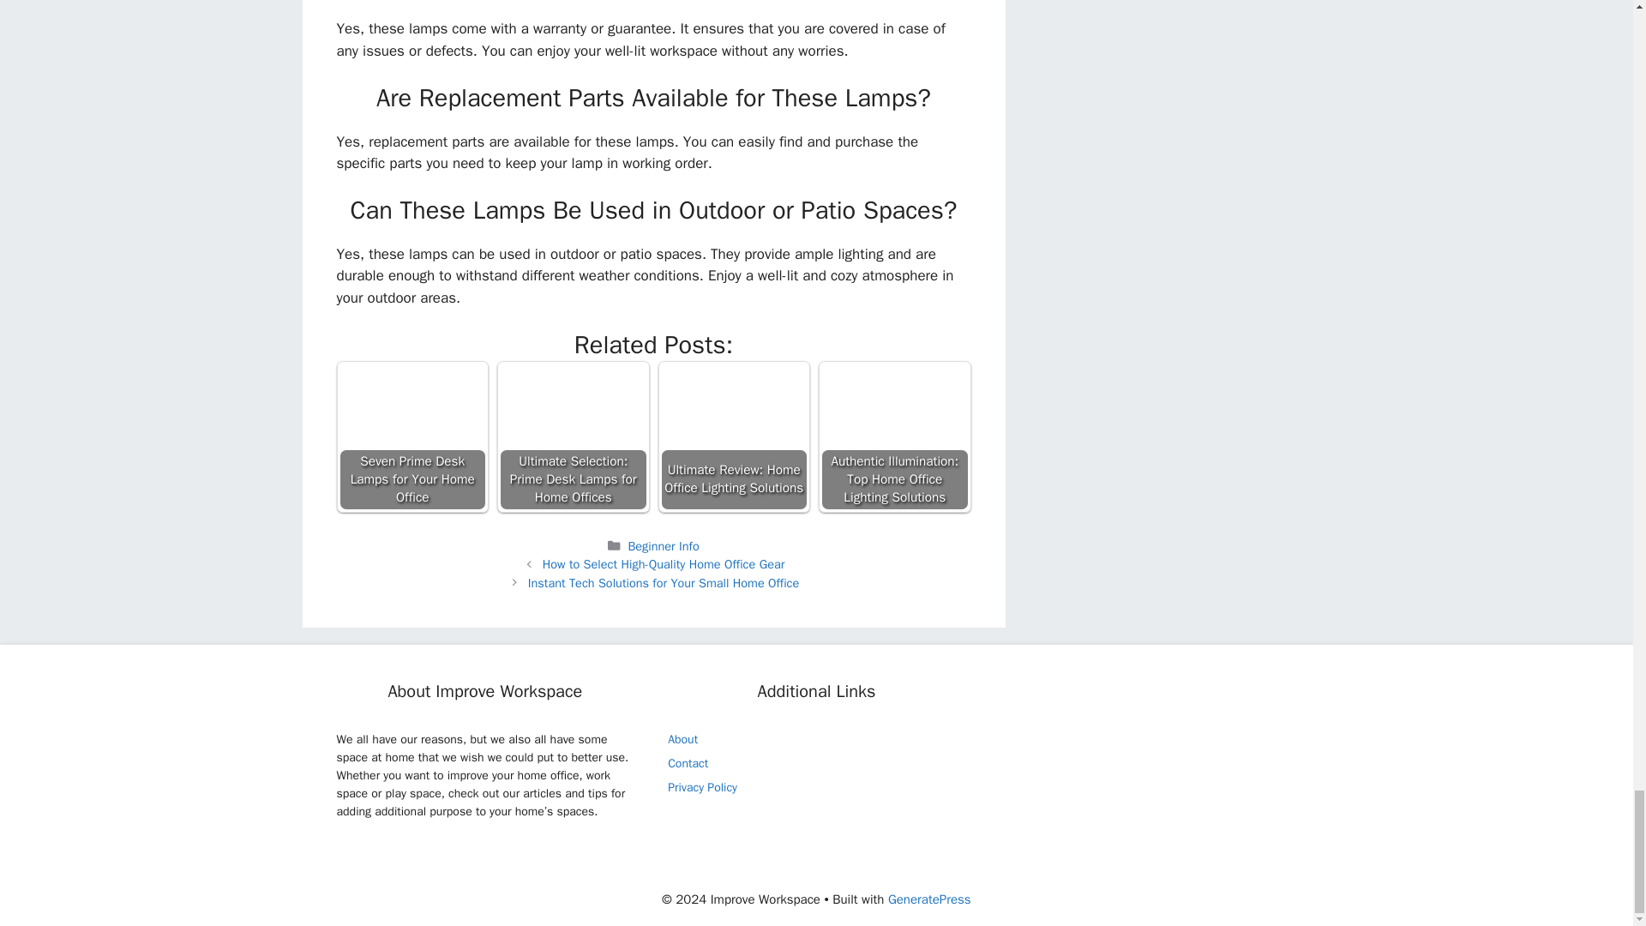 The height and width of the screenshot is (926, 1646). Describe the element at coordinates (895, 437) in the screenshot. I see `Authentic Illumination: Top Home Office Lighting Solutions` at that location.